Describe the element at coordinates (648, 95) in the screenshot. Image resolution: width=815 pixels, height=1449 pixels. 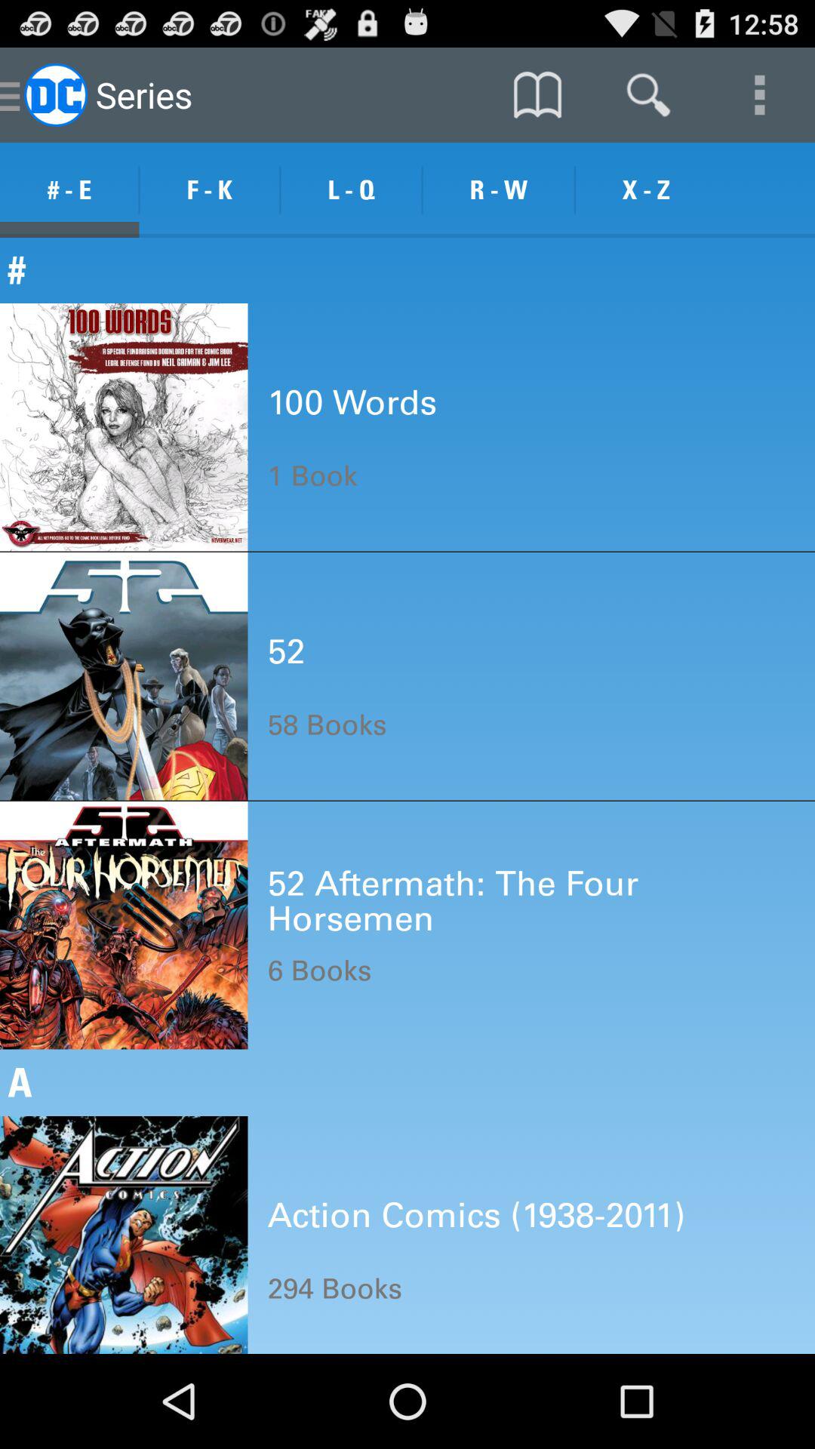
I see `click icon above the x - z item` at that location.